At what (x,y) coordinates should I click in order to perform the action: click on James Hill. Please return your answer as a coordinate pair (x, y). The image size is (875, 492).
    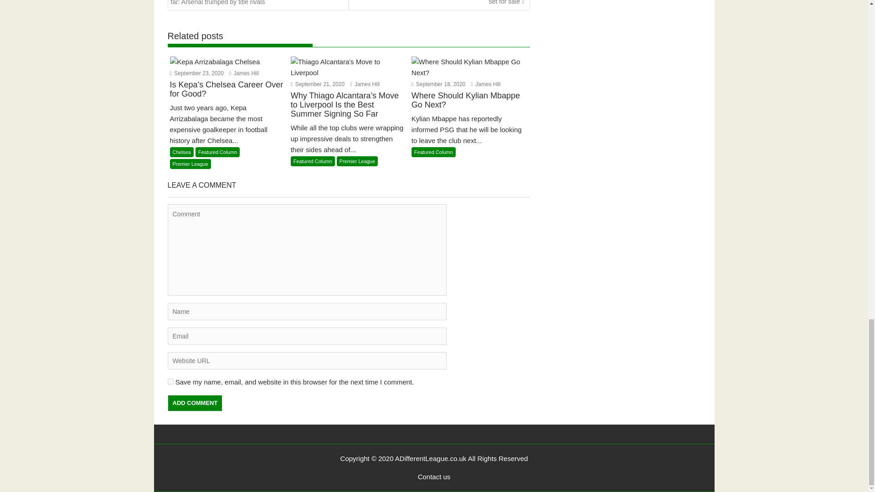
    Looking at the image, I should click on (244, 73).